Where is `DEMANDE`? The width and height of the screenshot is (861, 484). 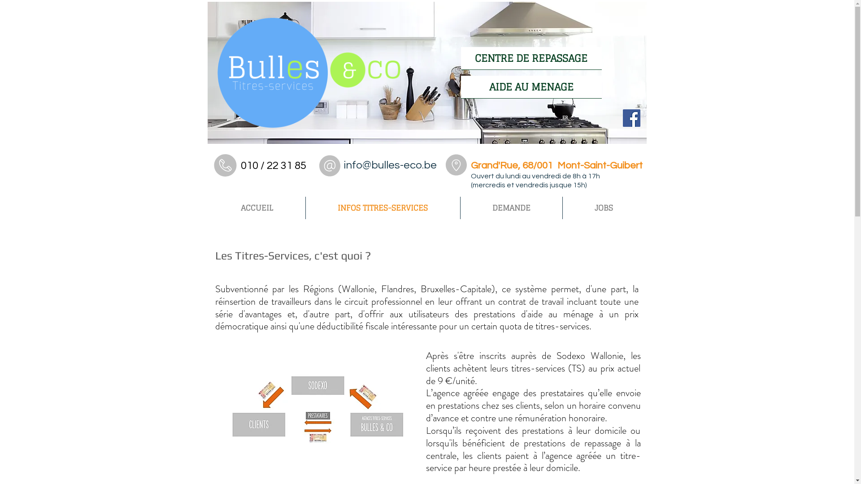 DEMANDE is located at coordinates (511, 208).